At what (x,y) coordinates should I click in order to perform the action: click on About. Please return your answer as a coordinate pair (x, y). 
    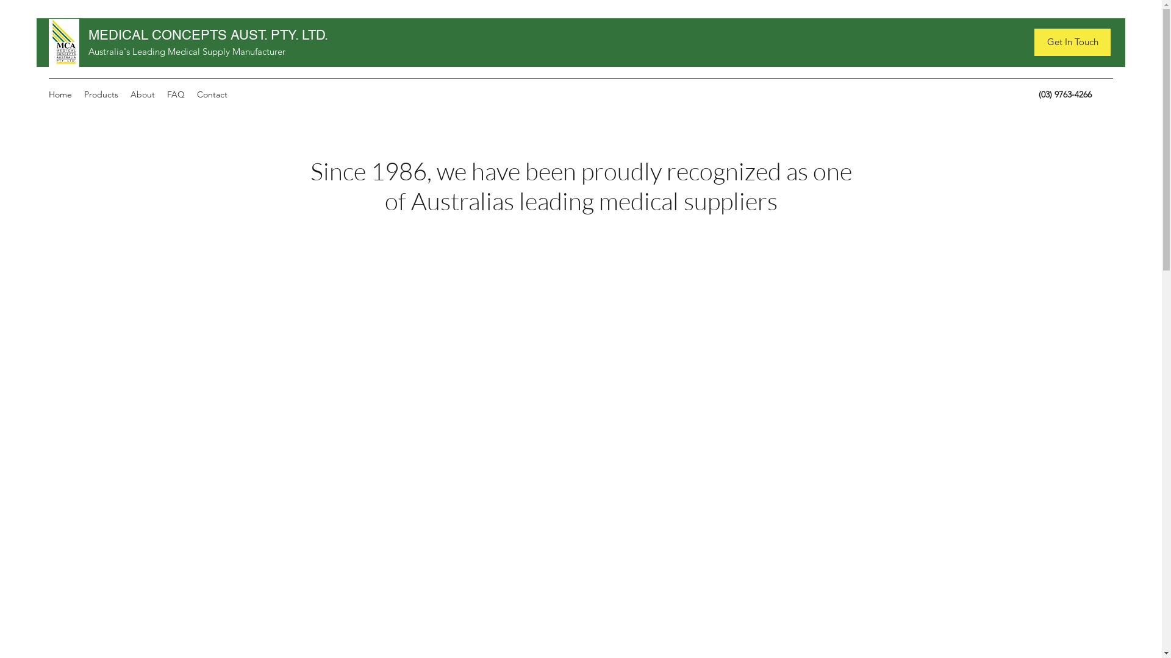
    Looking at the image, I should click on (143, 94).